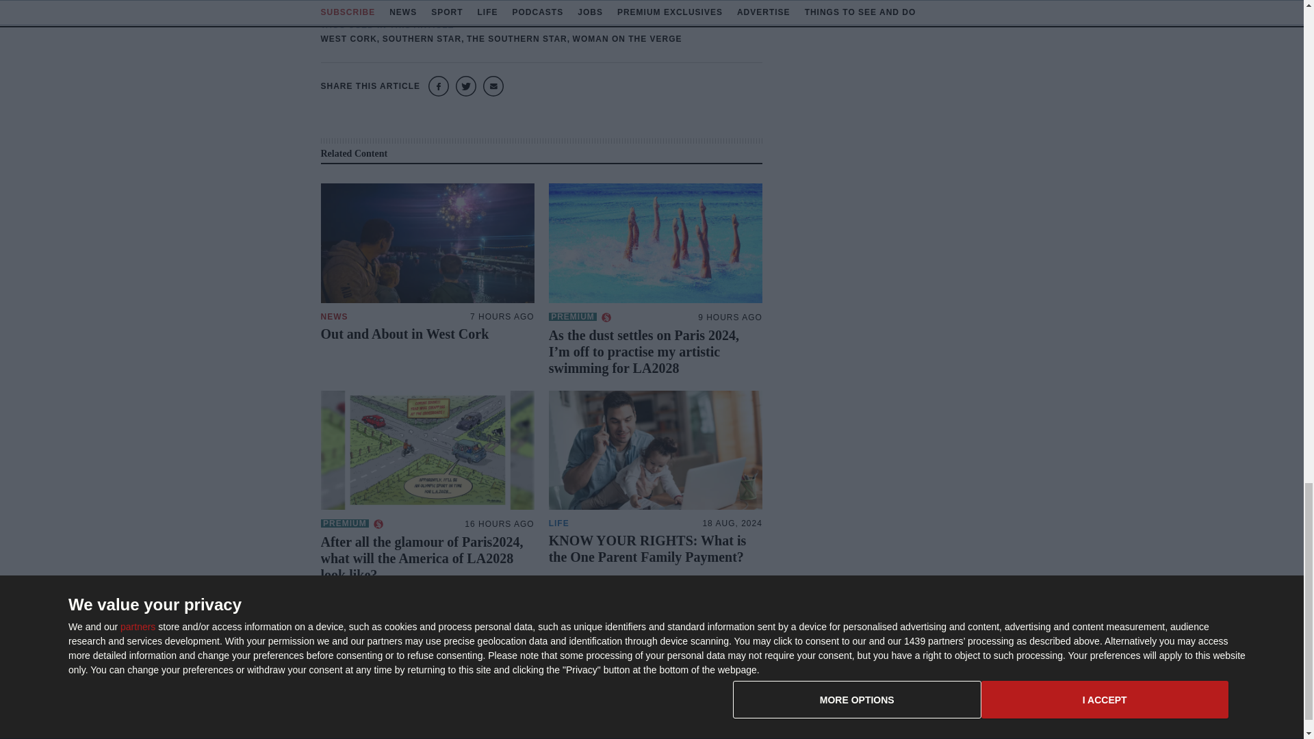  I want to click on Archive, so click(757, 699).